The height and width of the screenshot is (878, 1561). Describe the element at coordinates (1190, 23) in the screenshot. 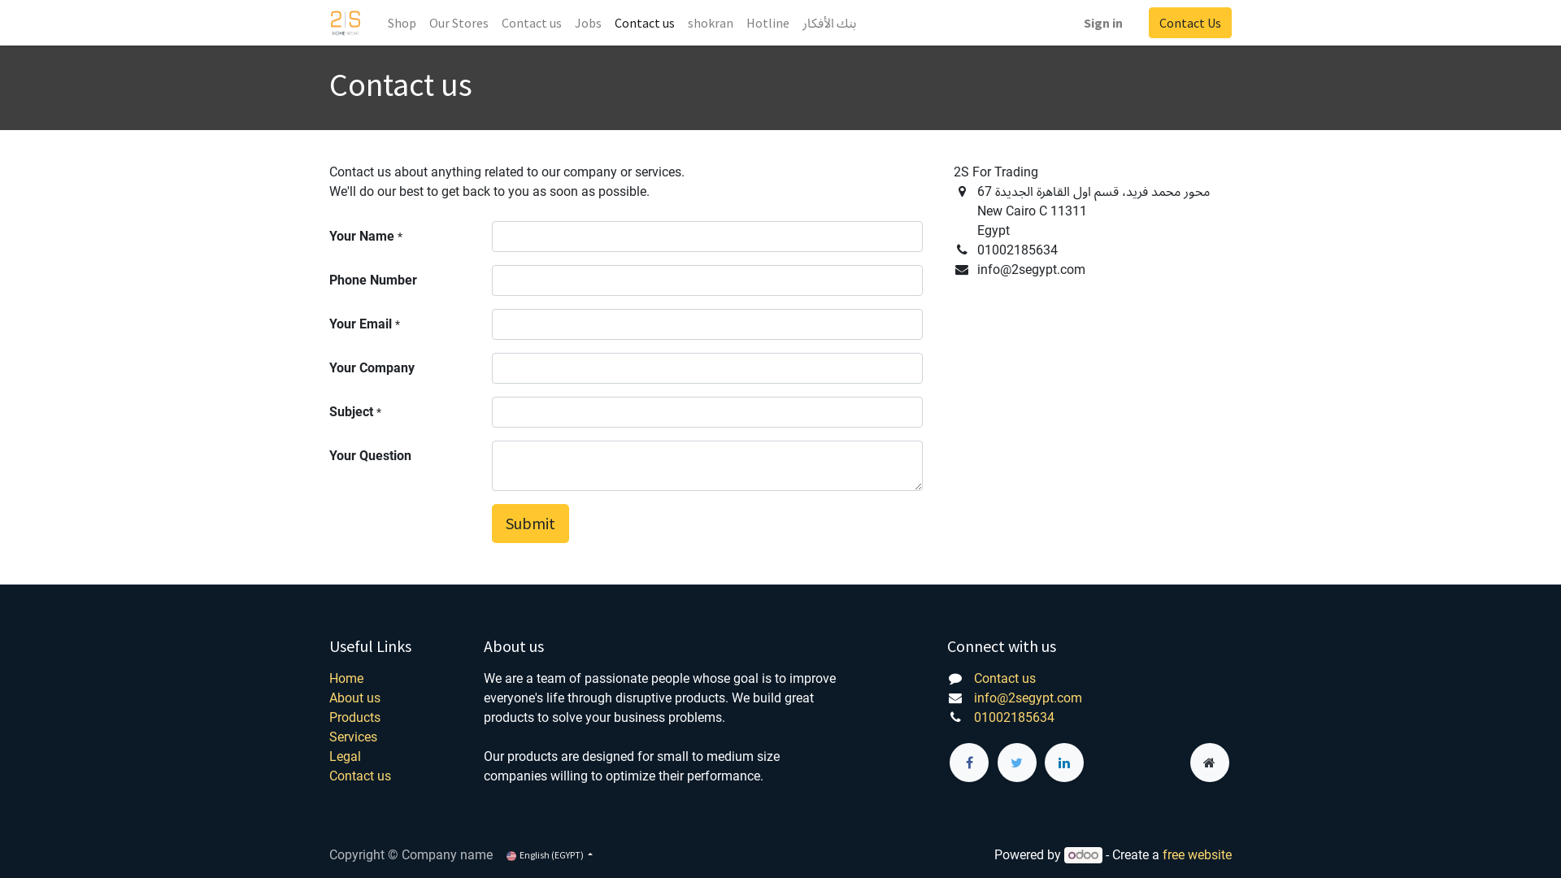

I see `Contact Us` at that location.